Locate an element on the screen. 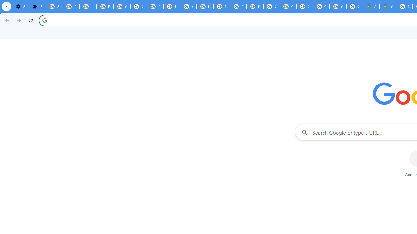  Search icon is located at coordinates (44, 20).